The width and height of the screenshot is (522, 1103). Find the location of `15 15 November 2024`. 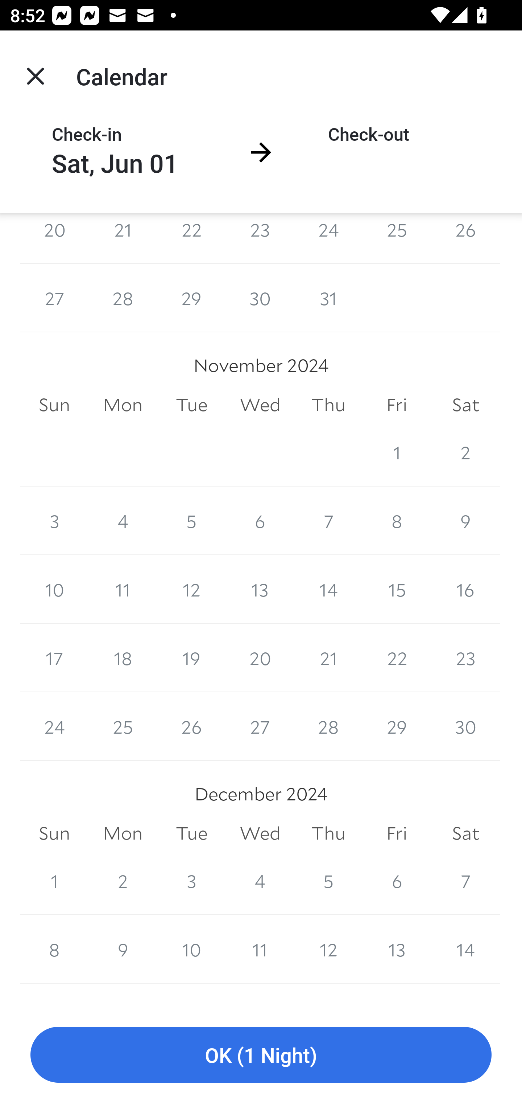

15 15 November 2024 is located at coordinates (397, 589).